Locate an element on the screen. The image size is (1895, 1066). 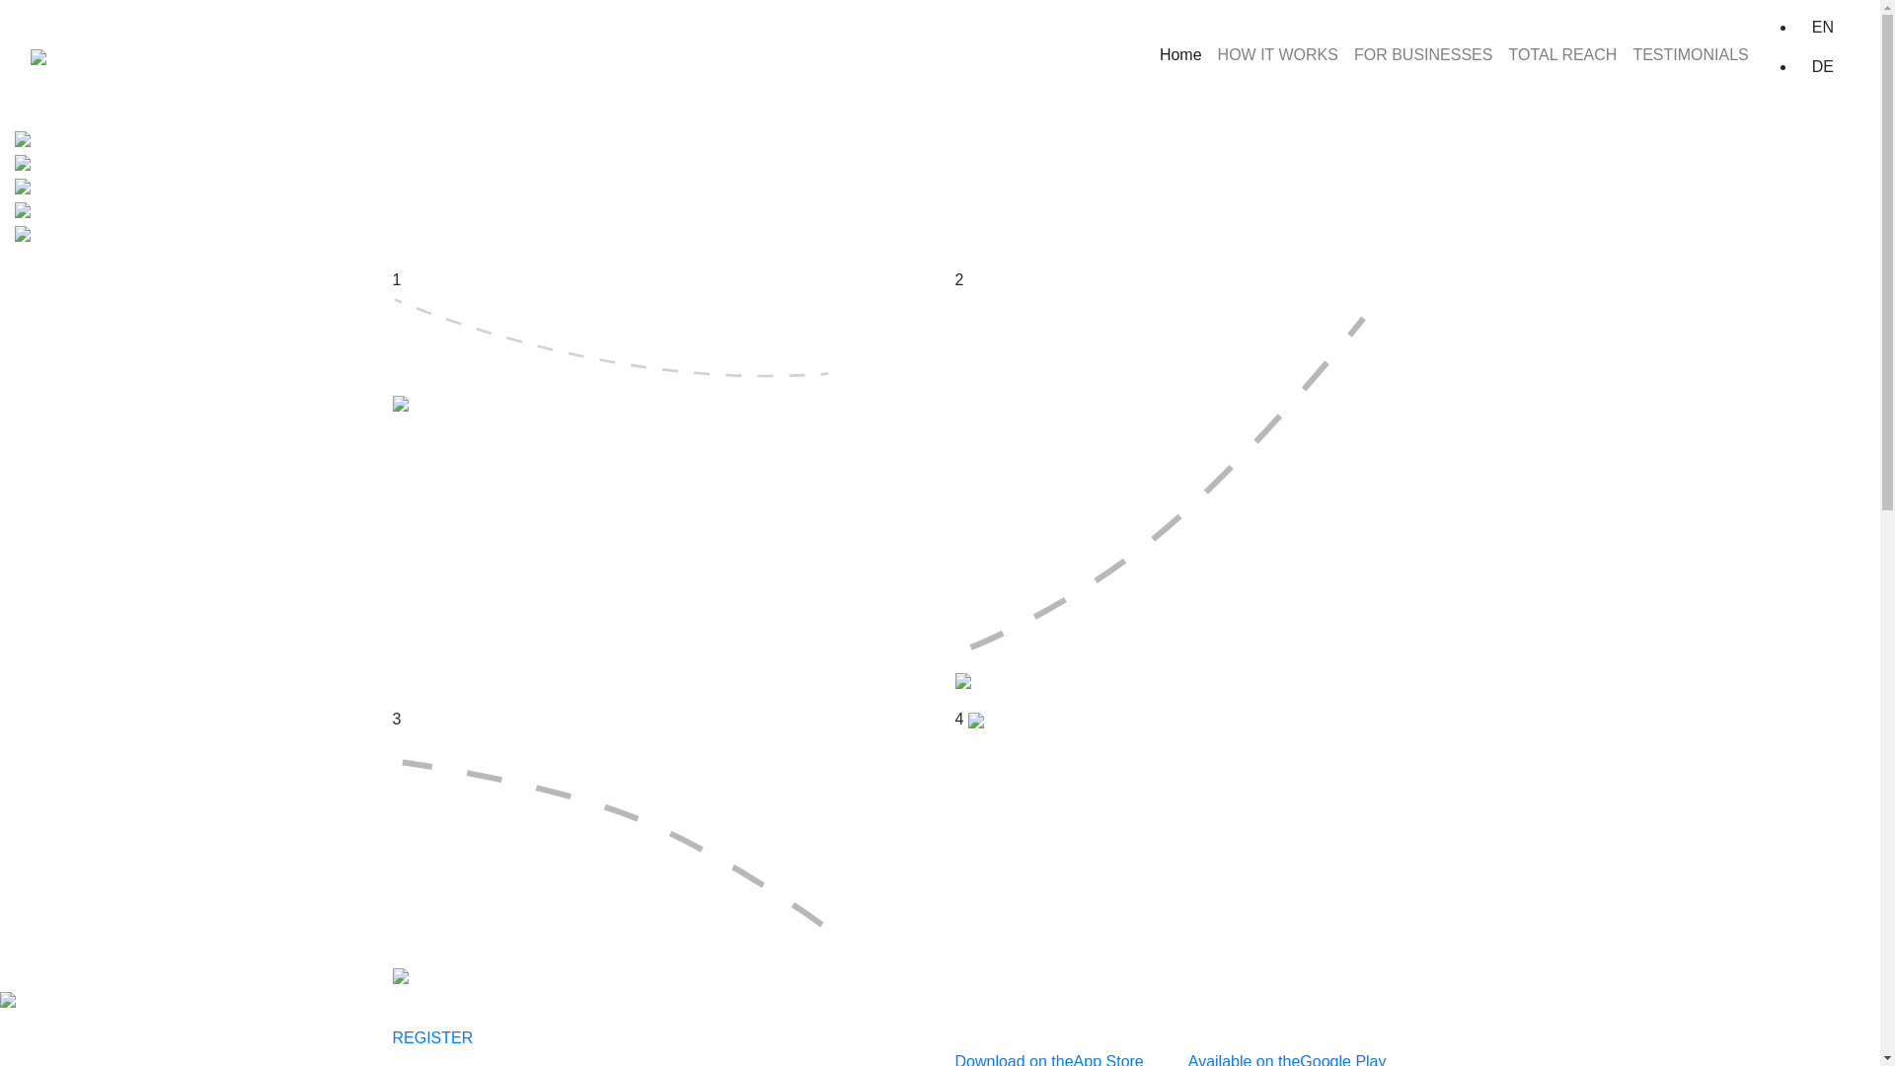
TOTAL REACH is located at coordinates (1562, 55).